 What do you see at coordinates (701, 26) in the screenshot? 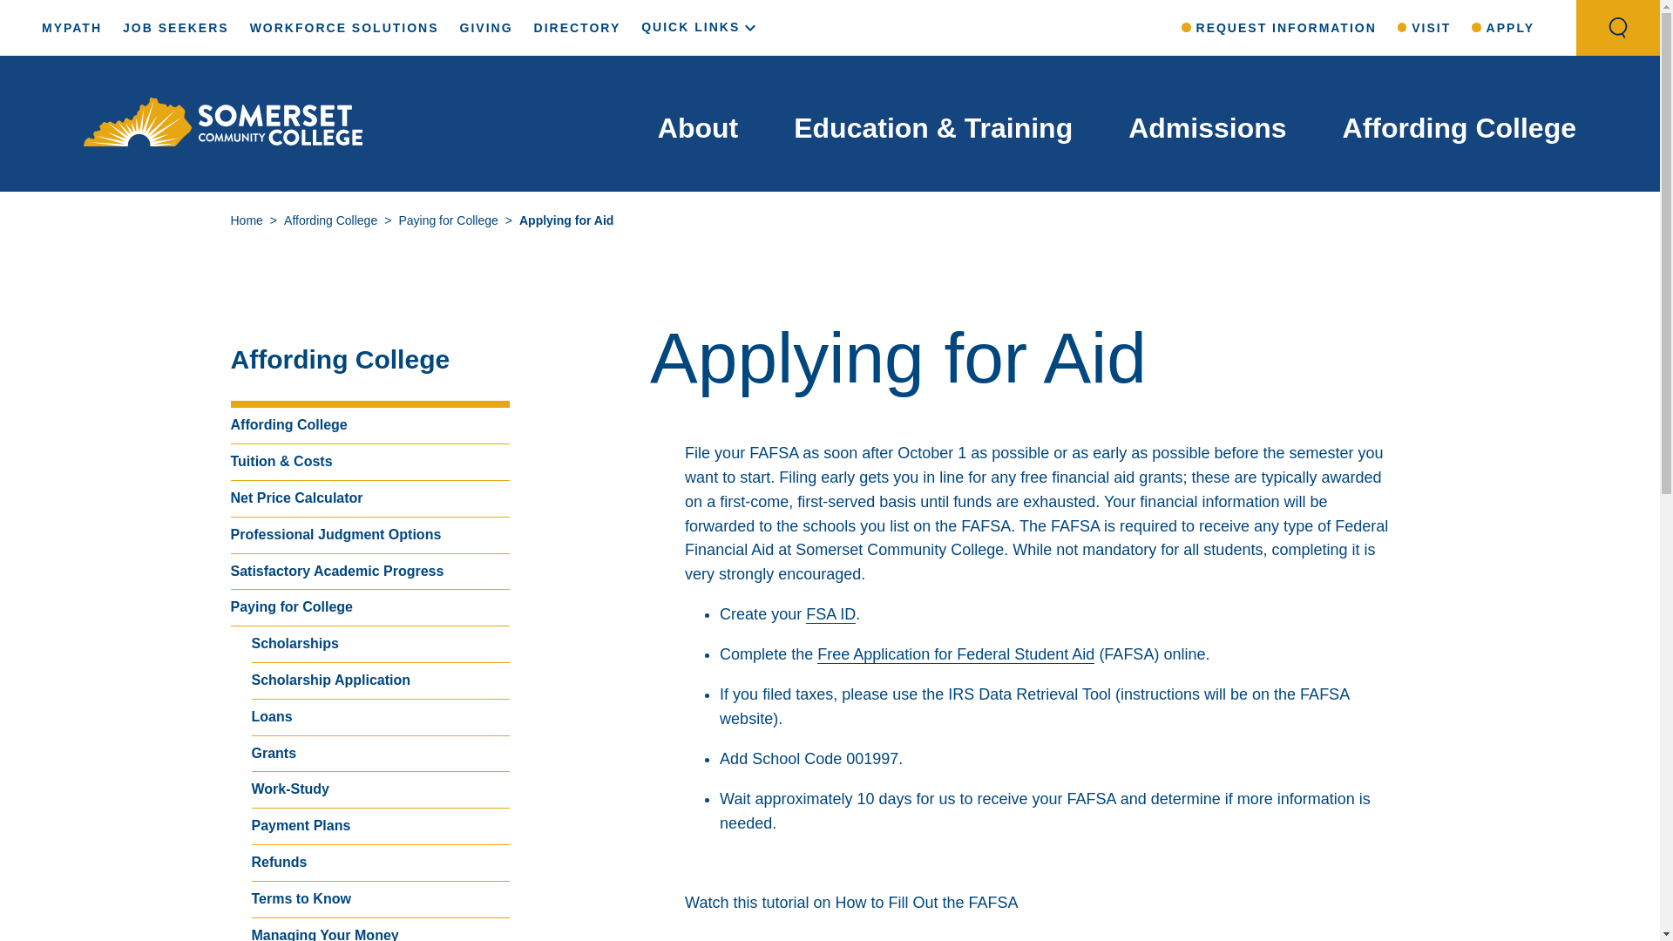
I see `QUICK LINKS` at bounding box center [701, 26].